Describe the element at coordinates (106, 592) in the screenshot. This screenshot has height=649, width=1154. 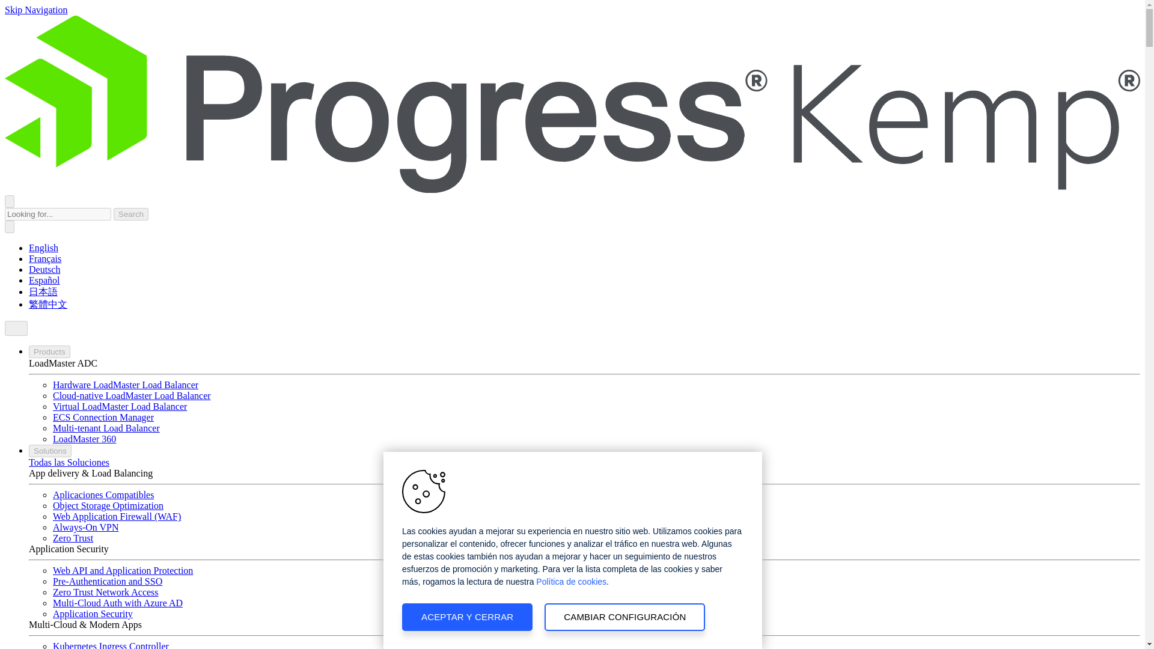
I see `Zero Trust Network Access` at that location.